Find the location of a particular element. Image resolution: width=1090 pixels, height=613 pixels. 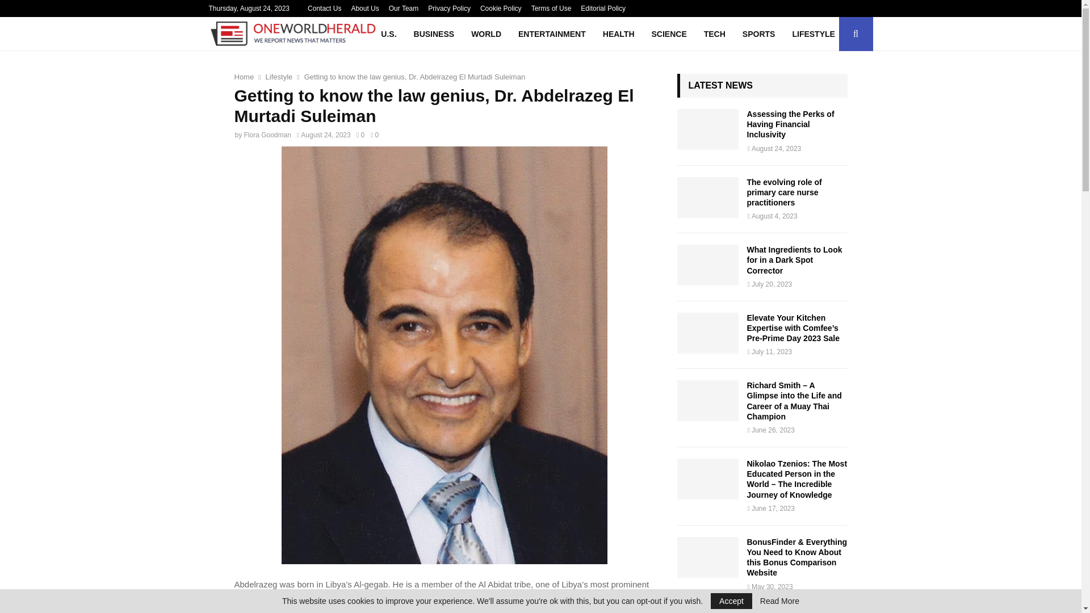

 What Ingredients to Look for in a Dark Spot Corrector  is located at coordinates (795, 260).